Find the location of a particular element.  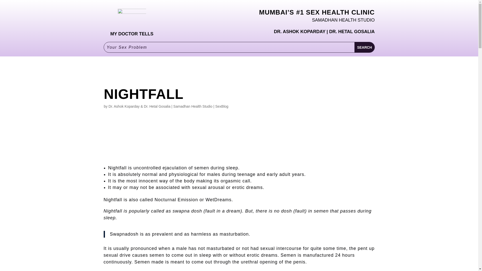

SexBlog is located at coordinates (221, 106).